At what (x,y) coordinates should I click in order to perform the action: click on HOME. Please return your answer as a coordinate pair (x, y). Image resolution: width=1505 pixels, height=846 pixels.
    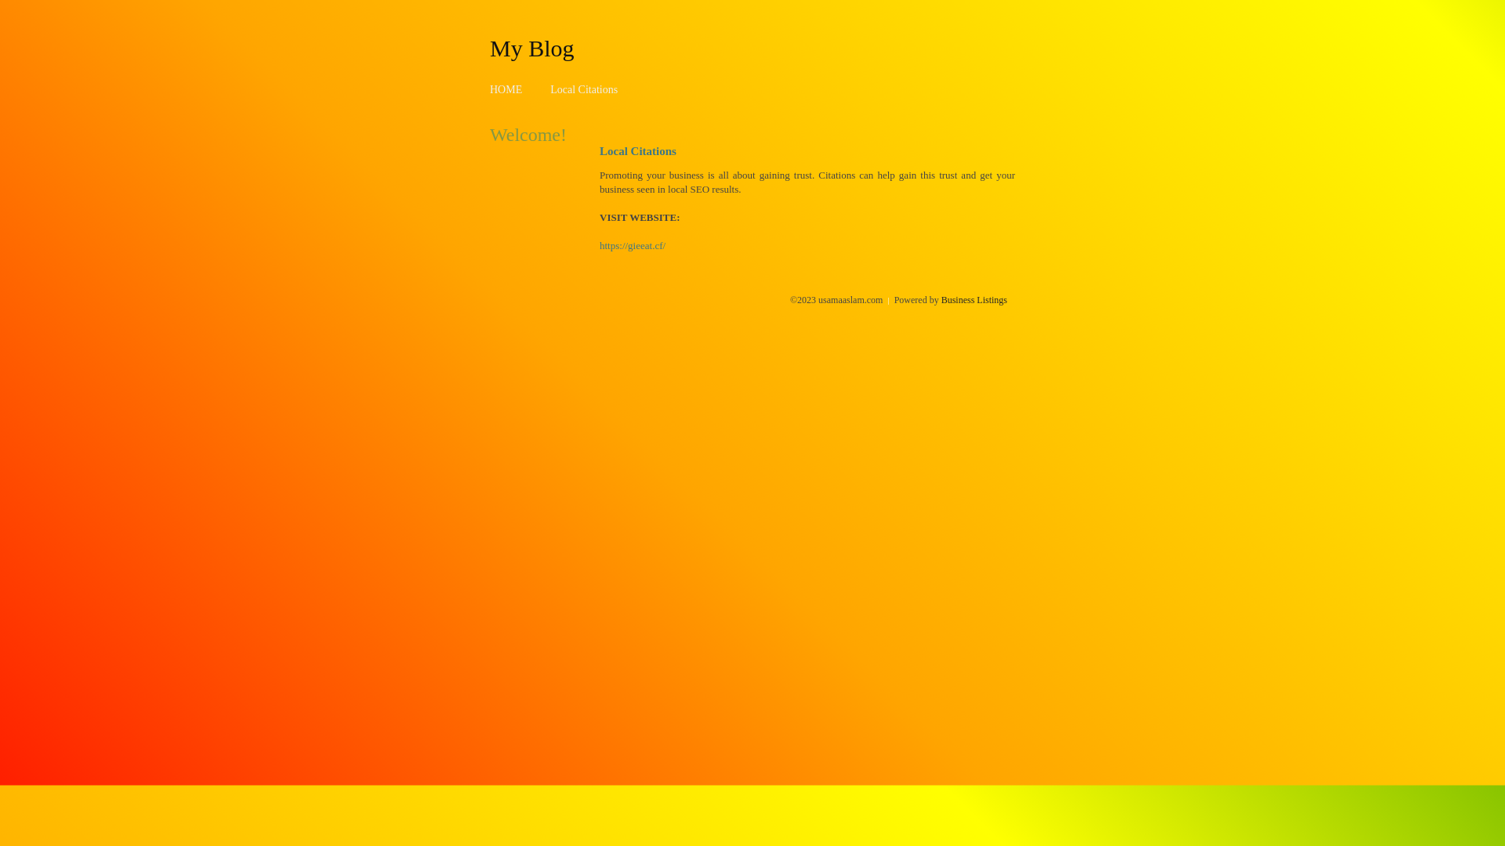
    Looking at the image, I should click on (506, 89).